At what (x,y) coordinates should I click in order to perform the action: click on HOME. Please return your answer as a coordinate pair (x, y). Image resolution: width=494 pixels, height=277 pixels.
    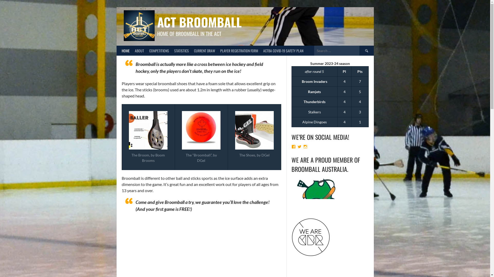
    Looking at the image, I should click on (126, 51).